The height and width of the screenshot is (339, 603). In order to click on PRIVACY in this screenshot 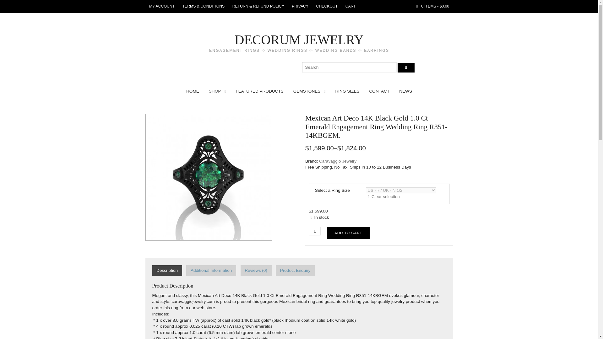, I will do `click(300, 7)`.